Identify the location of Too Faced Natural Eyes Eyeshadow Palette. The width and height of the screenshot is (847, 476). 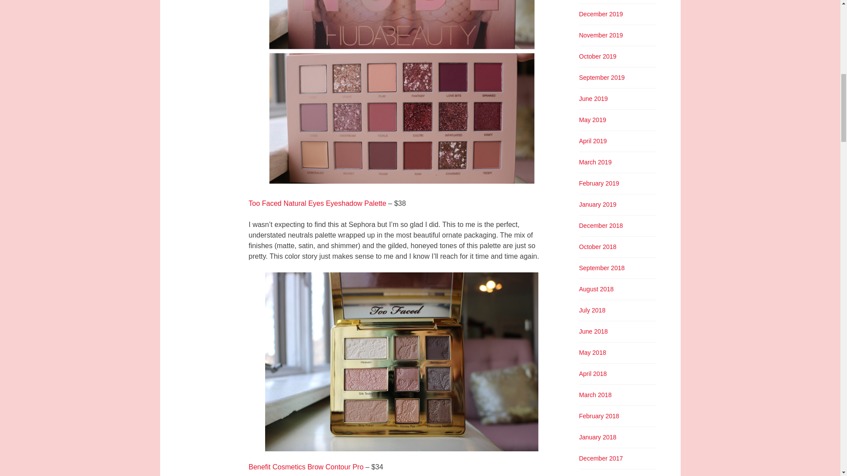
(318, 203).